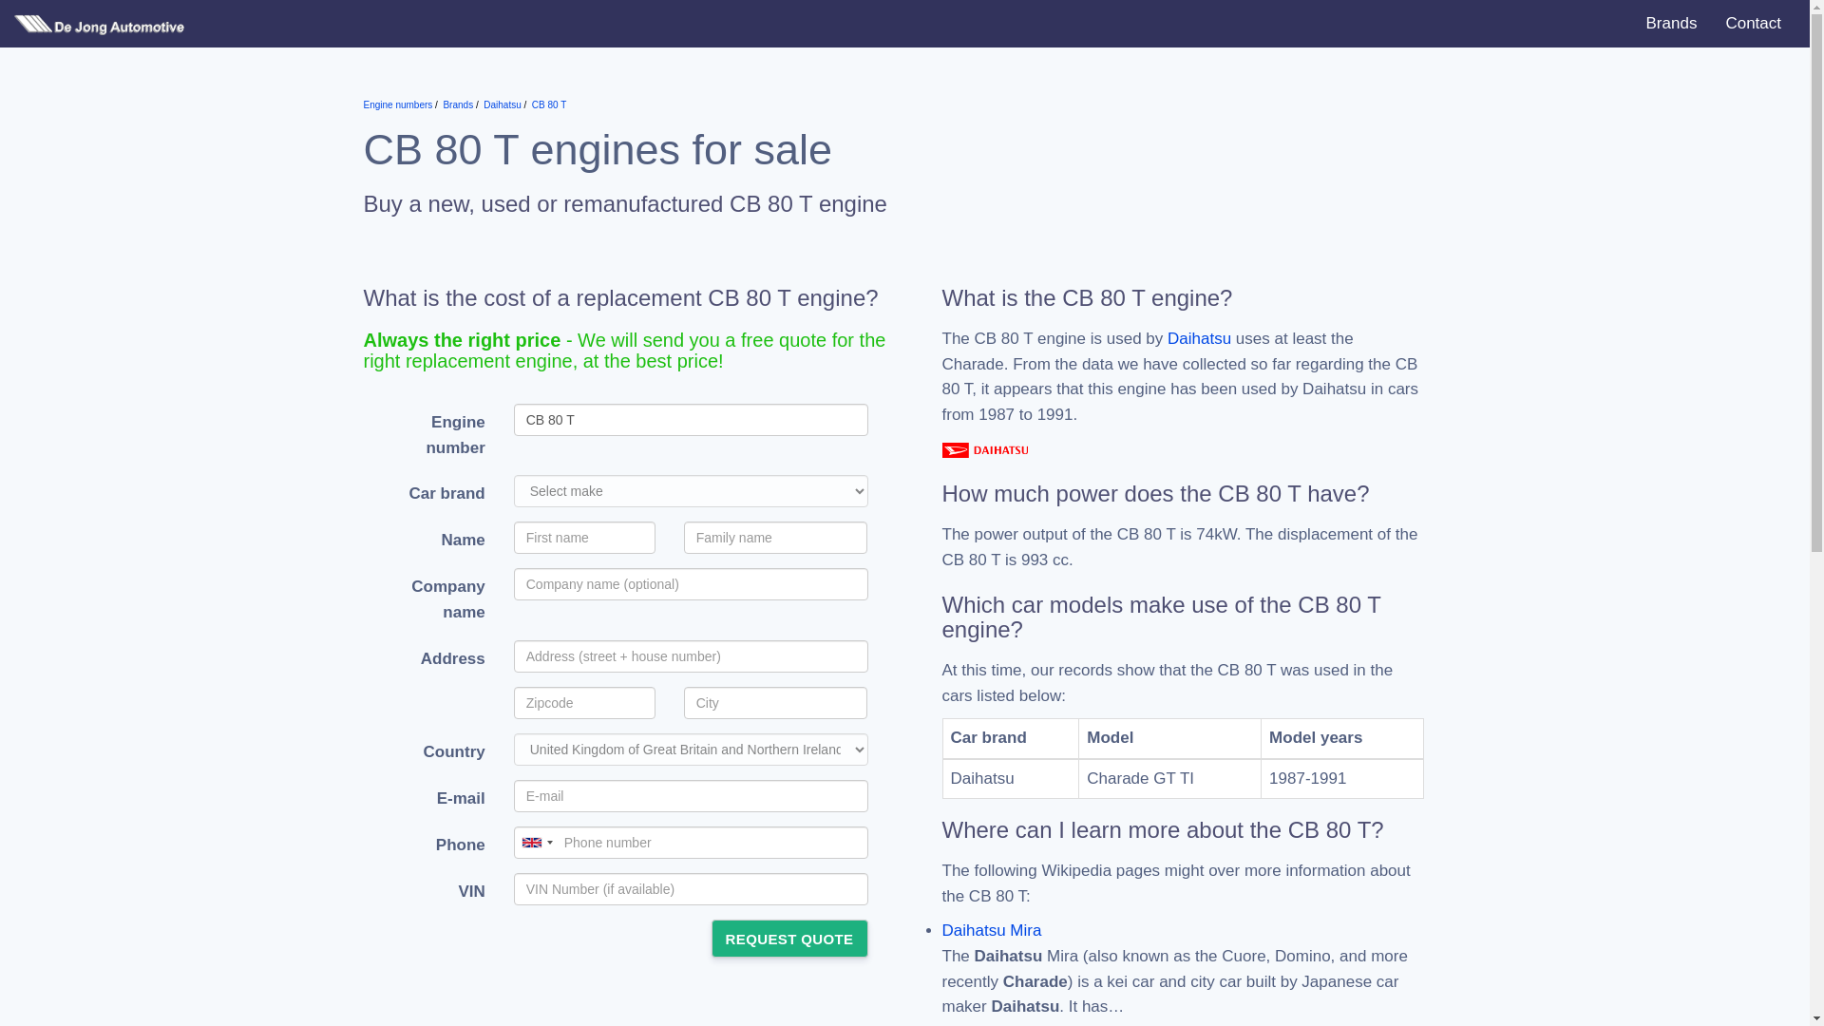 The image size is (1824, 1026). Describe the element at coordinates (992, 930) in the screenshot. I see `Daihatsu Mira` at that location.